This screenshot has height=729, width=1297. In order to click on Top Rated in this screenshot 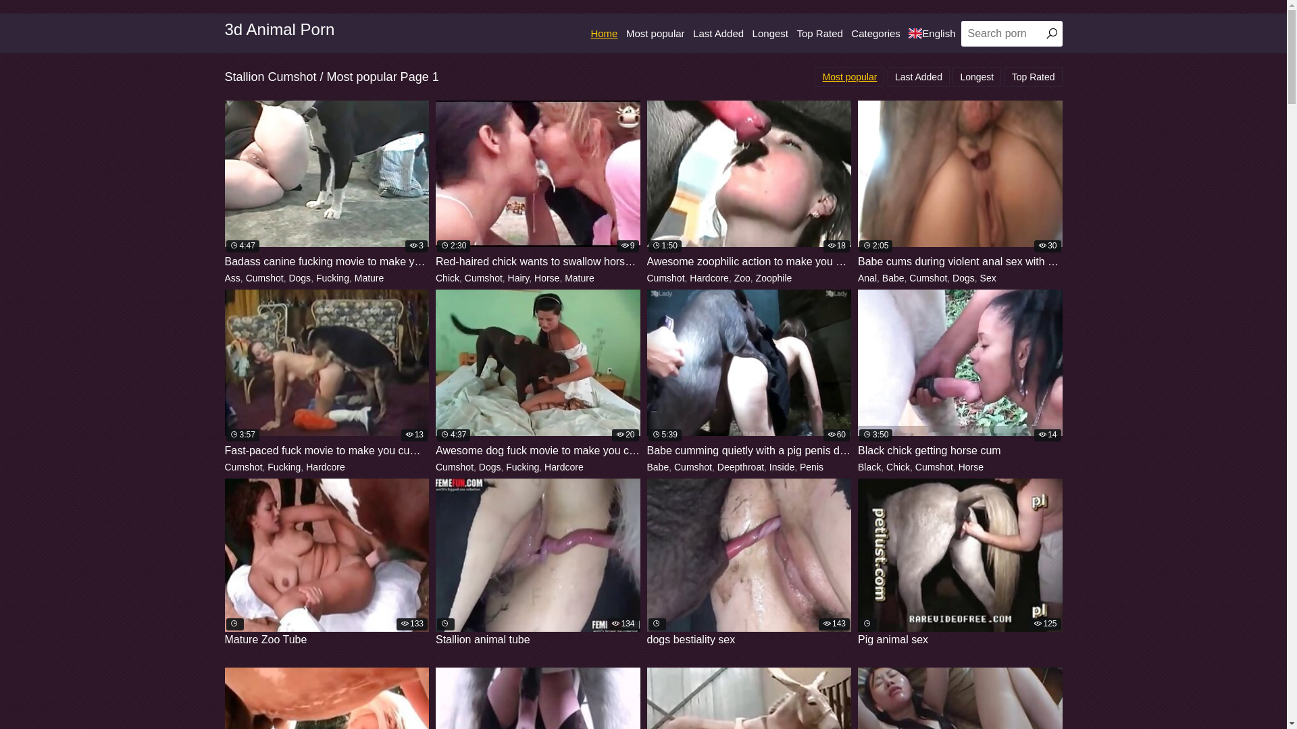, I will do `click(1034, 77)`.